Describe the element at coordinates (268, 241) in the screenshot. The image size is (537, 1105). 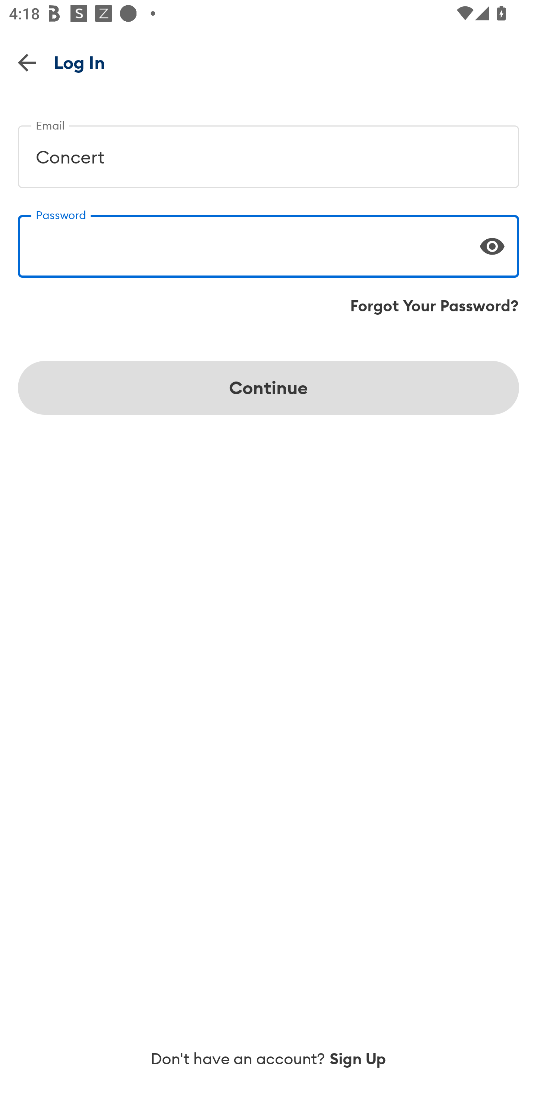
I see `Password` at that location.